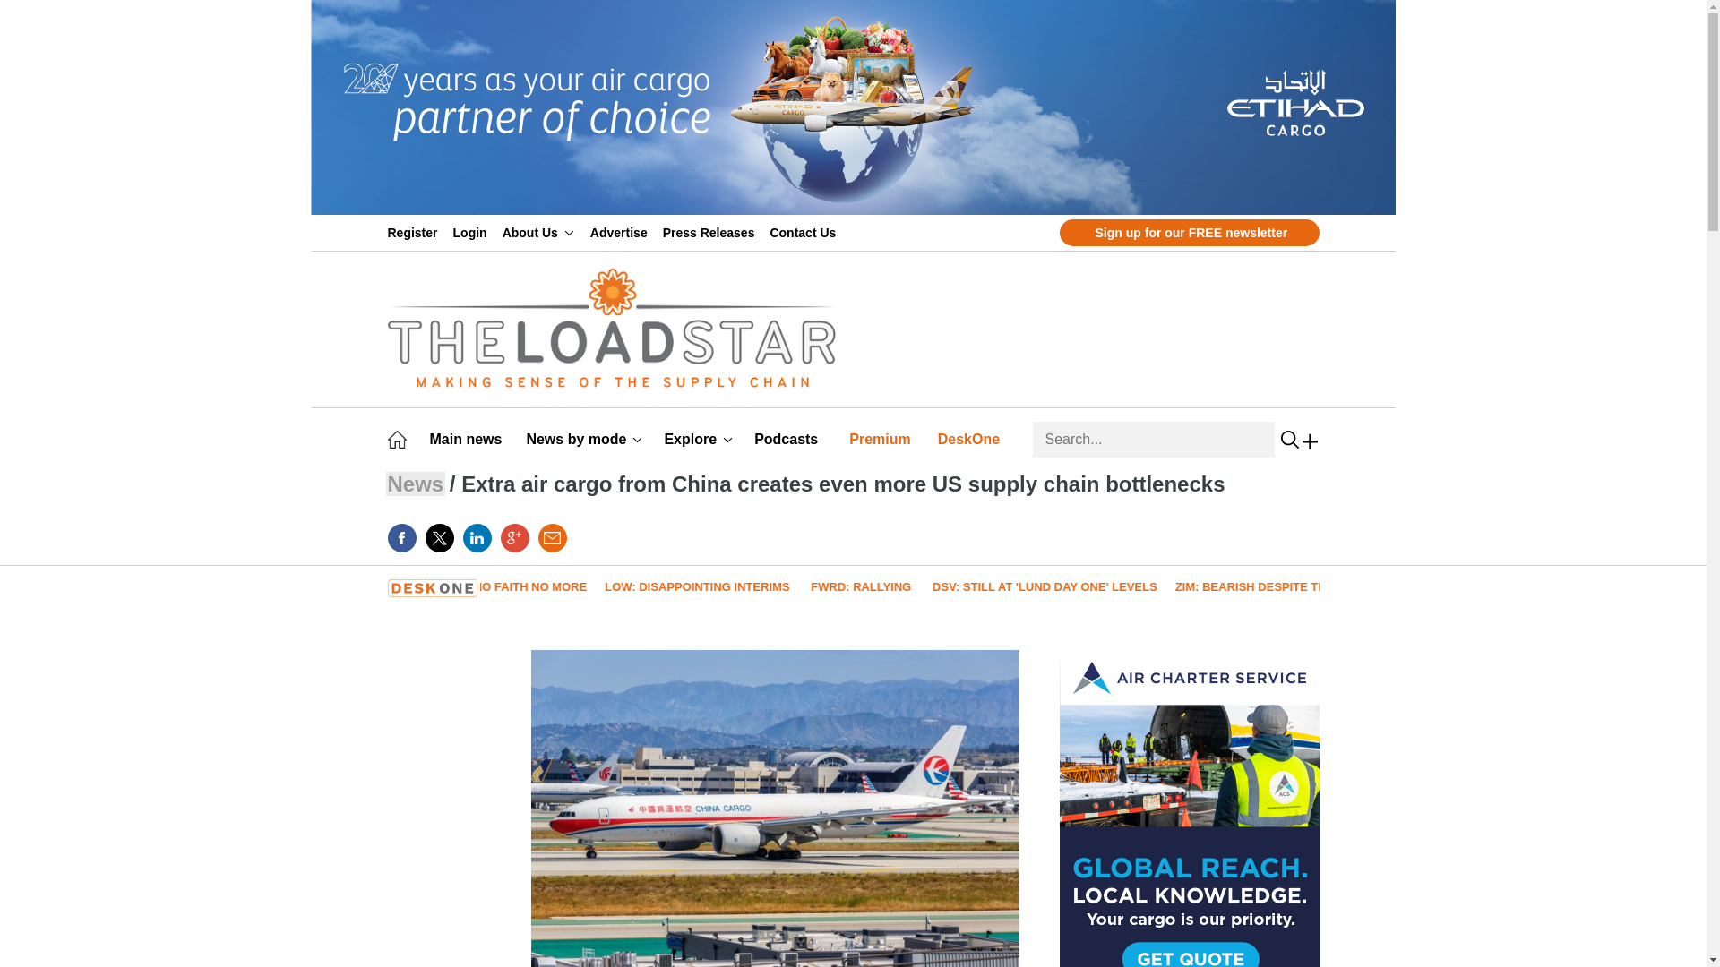 This screenshot has width=1720, height=967. What do you see at coordinates (698, 439) in the screenshot?
I see `Explore` at bounding box center [698, 439].